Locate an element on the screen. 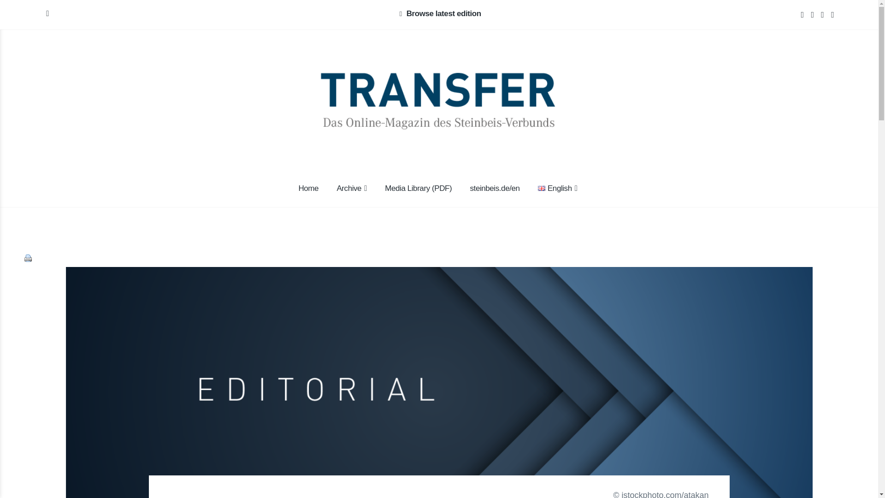 The height and width of the screenshot is (498, 885). Steinbeis Transfer-Magazin is located at coordinates (239, 110).